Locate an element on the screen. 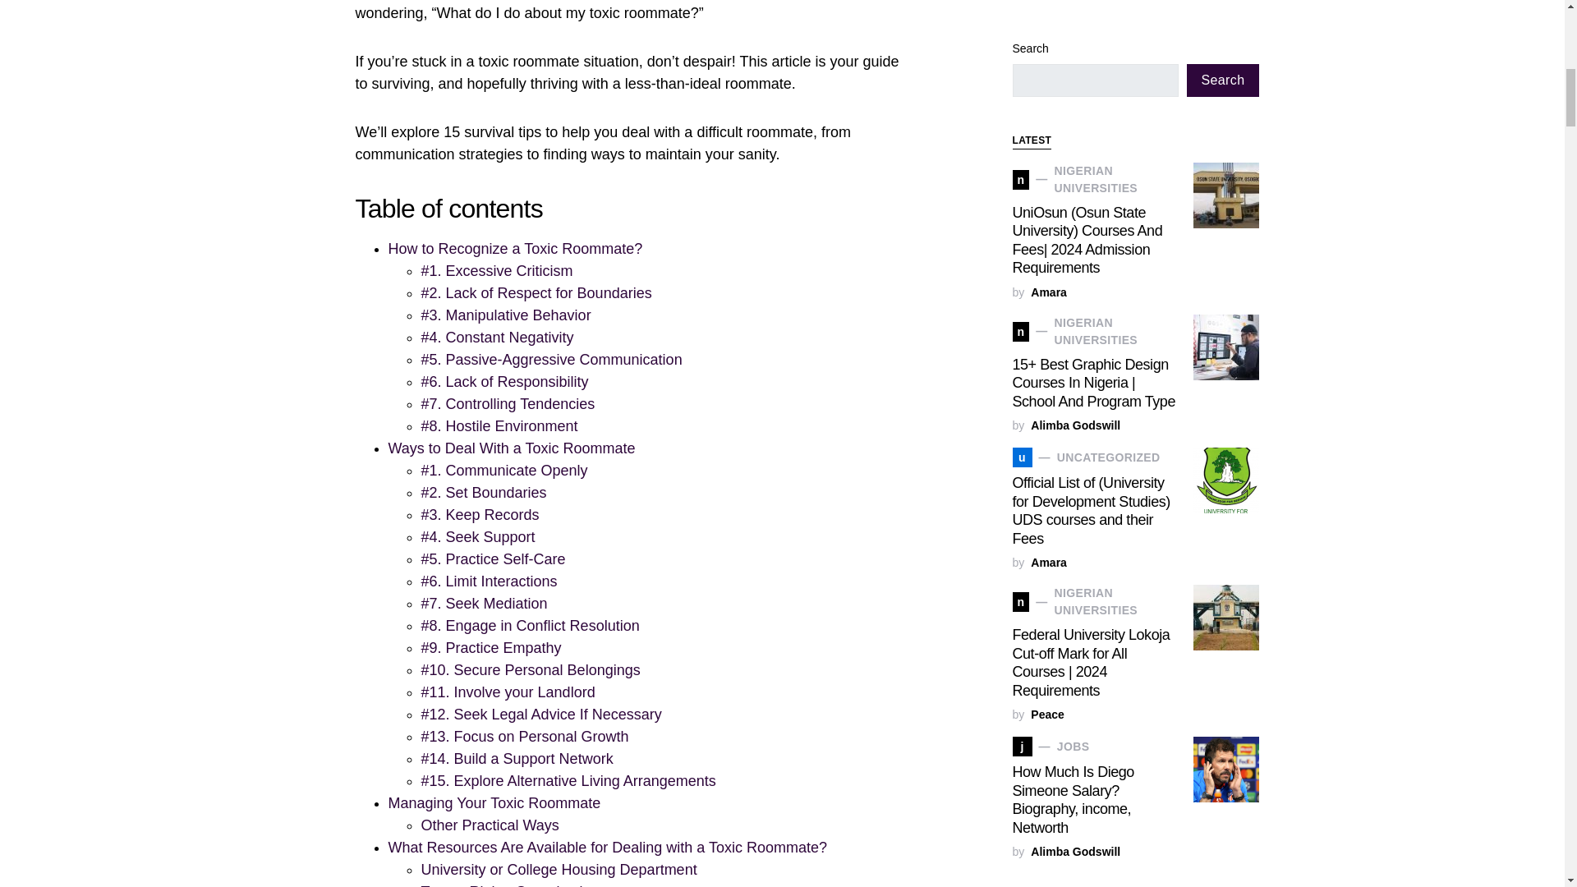 Image resolution: width=1577 pixels, height=887 pixels. Ways to Deal With a Toxic Roommate is located at coordinates (511, 448).